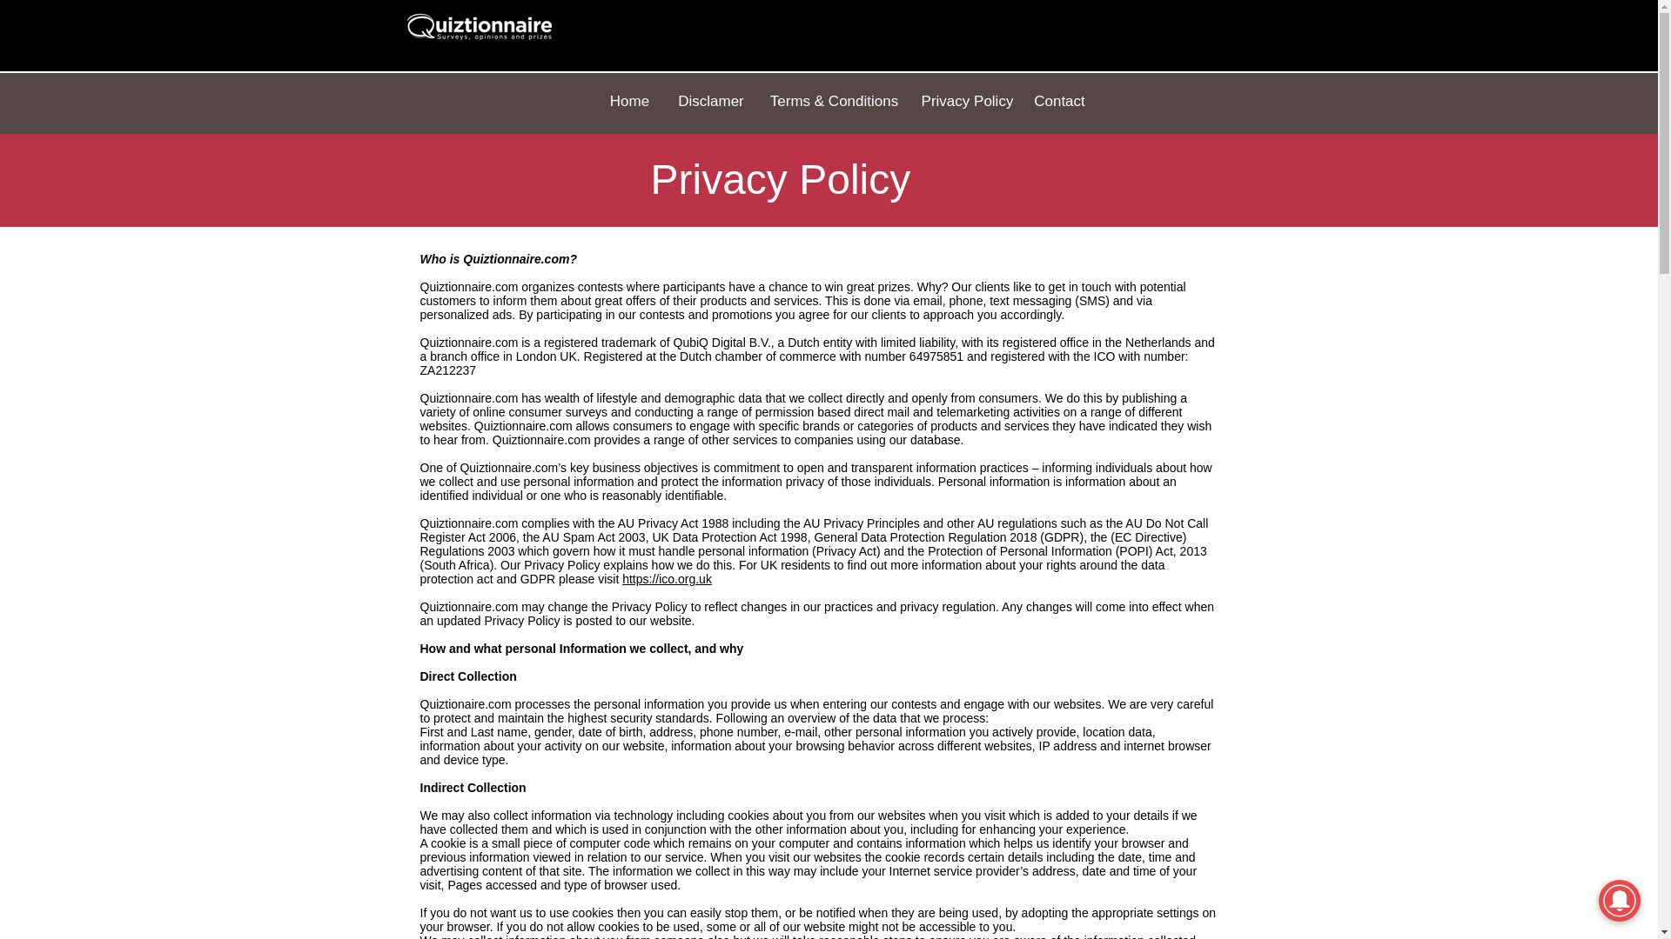  What do you see at coordinates (1060, 102) in the screenshot?
I see `Contact` at bounding box center [1060, 102].